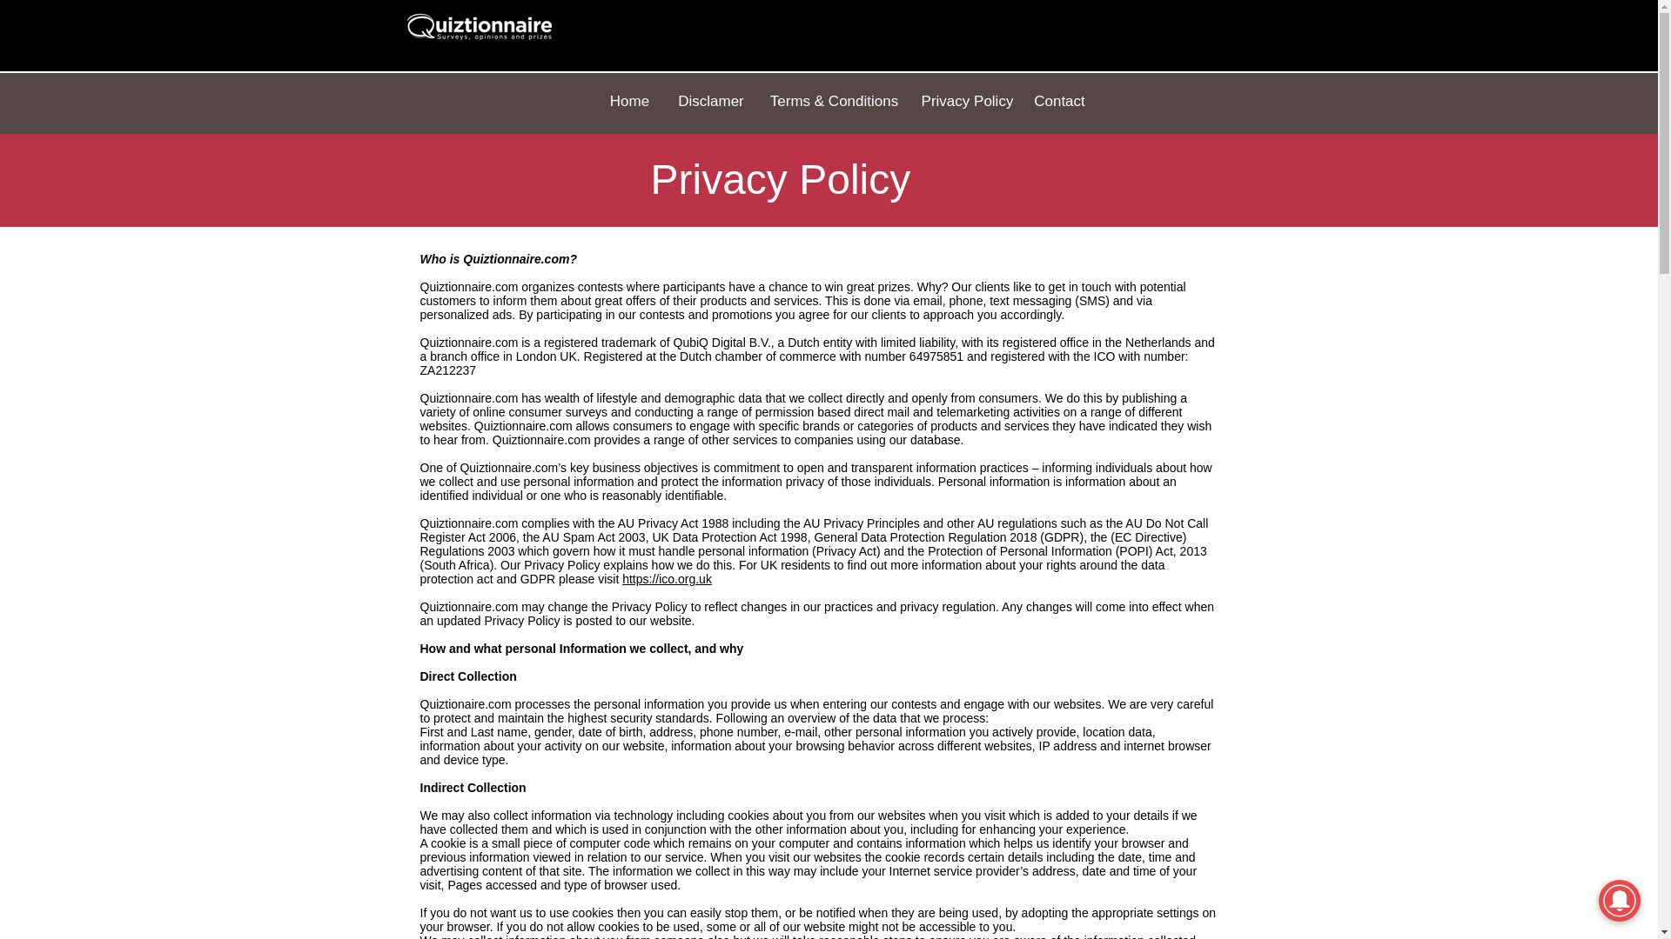  What do you see at coordinates (1060, 102) in the screenshot?
I see `Contact` at bounding box center [1060, 102].